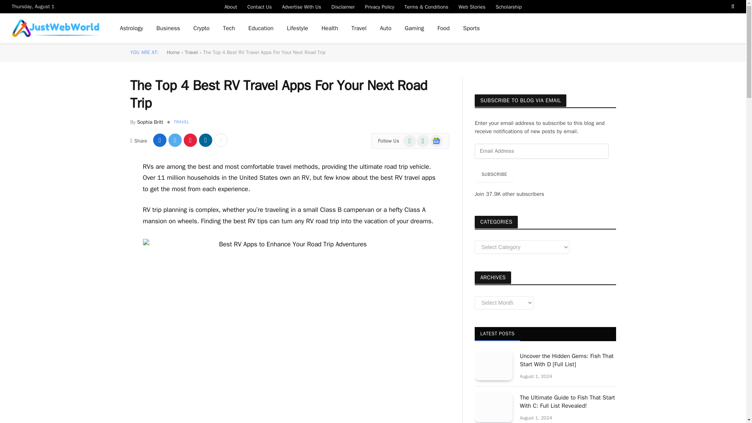  Describe the element at coordinates (343, 6) in the screenshot. I see `Disclaimer` at that location.